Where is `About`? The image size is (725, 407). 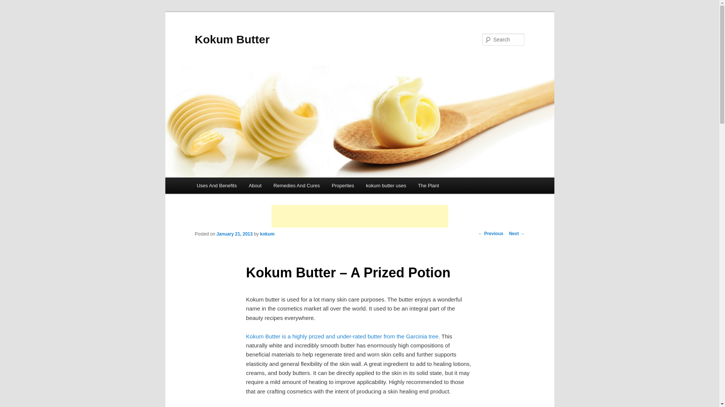
About is located at coordinates (255, 185).